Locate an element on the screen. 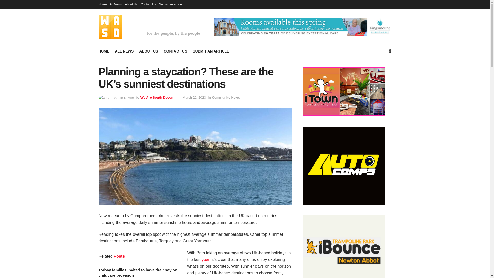 The image size is (494, 278). Submit an article is located at coordinates (170, 4).